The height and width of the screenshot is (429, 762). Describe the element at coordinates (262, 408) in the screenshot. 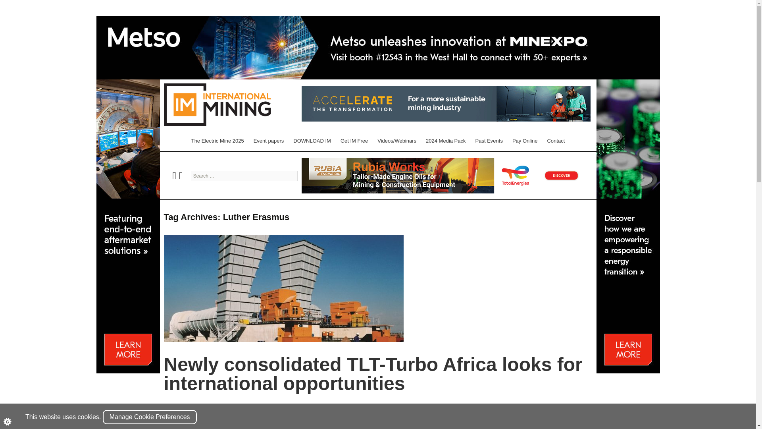

I see `Equipment maintenance` at that location.